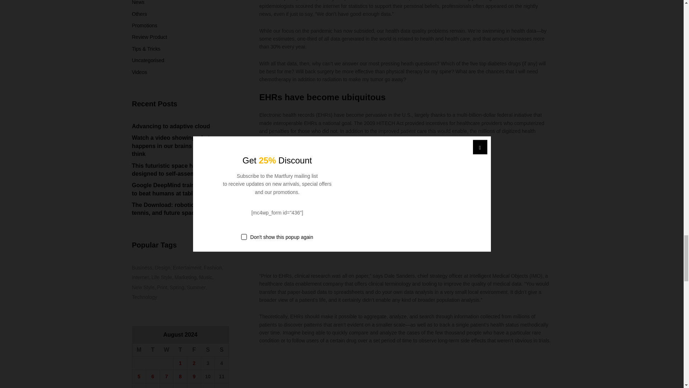  What do you see at coordinates (194, 350) in the screenshot?
I see `Friday` at bounding box center [194, 350].